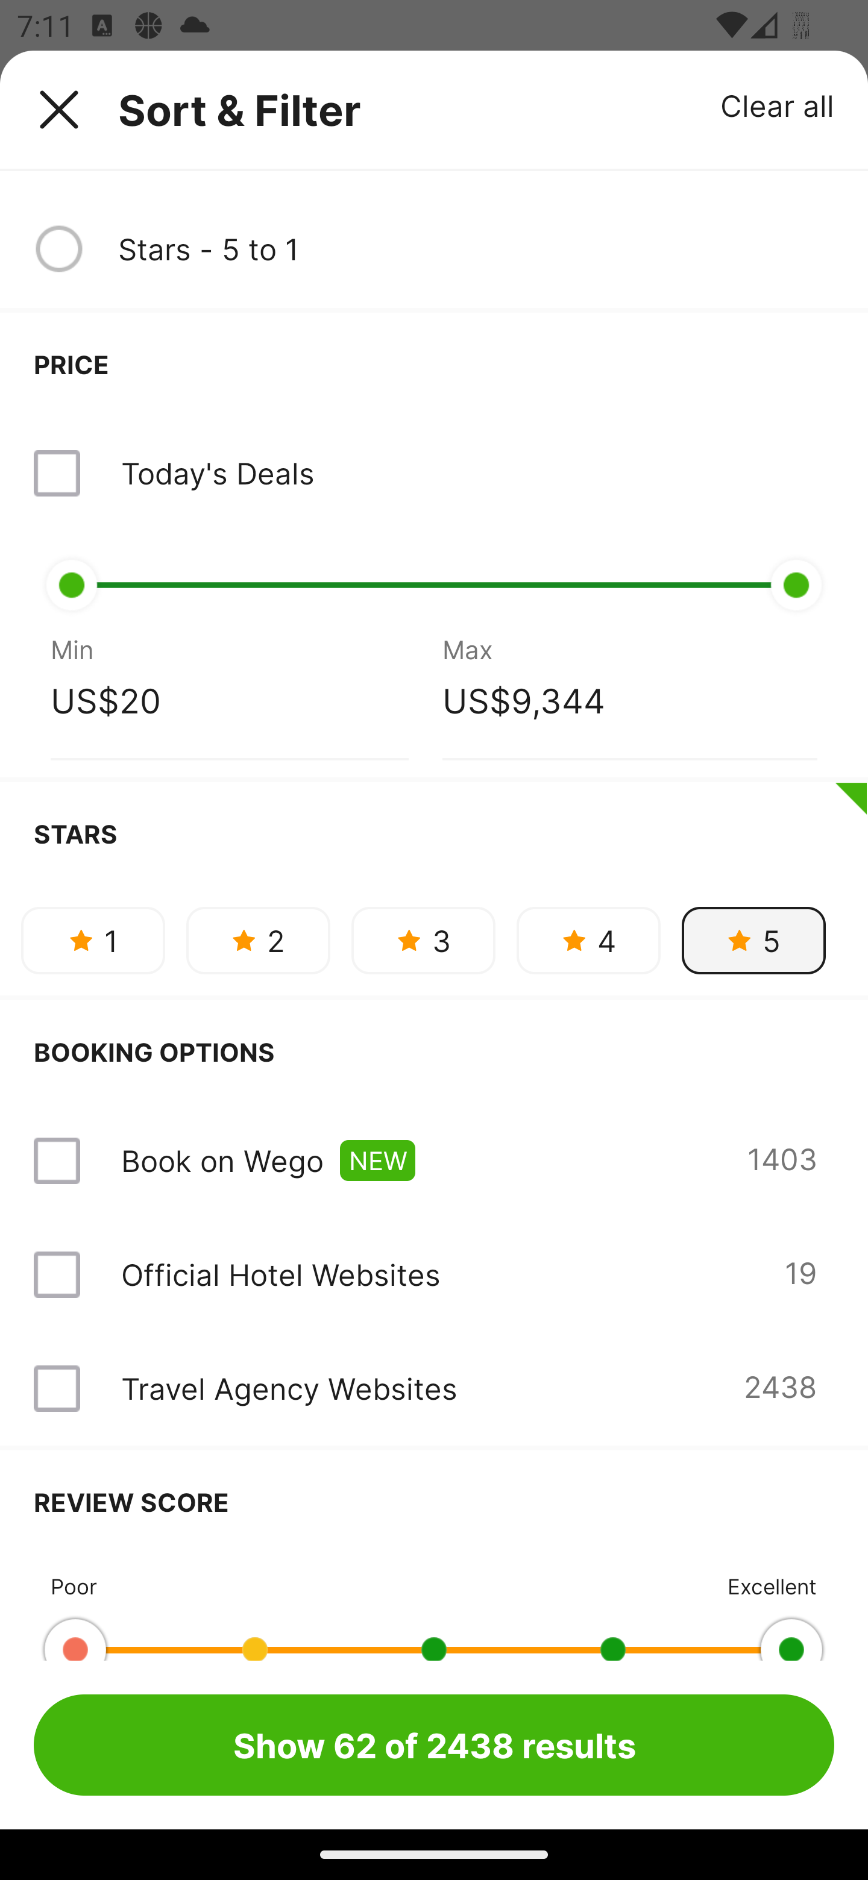 Image resolution: width=868 pixels, height=1880 pixels. I want to click on Book on Wego, so click(222, 1161).